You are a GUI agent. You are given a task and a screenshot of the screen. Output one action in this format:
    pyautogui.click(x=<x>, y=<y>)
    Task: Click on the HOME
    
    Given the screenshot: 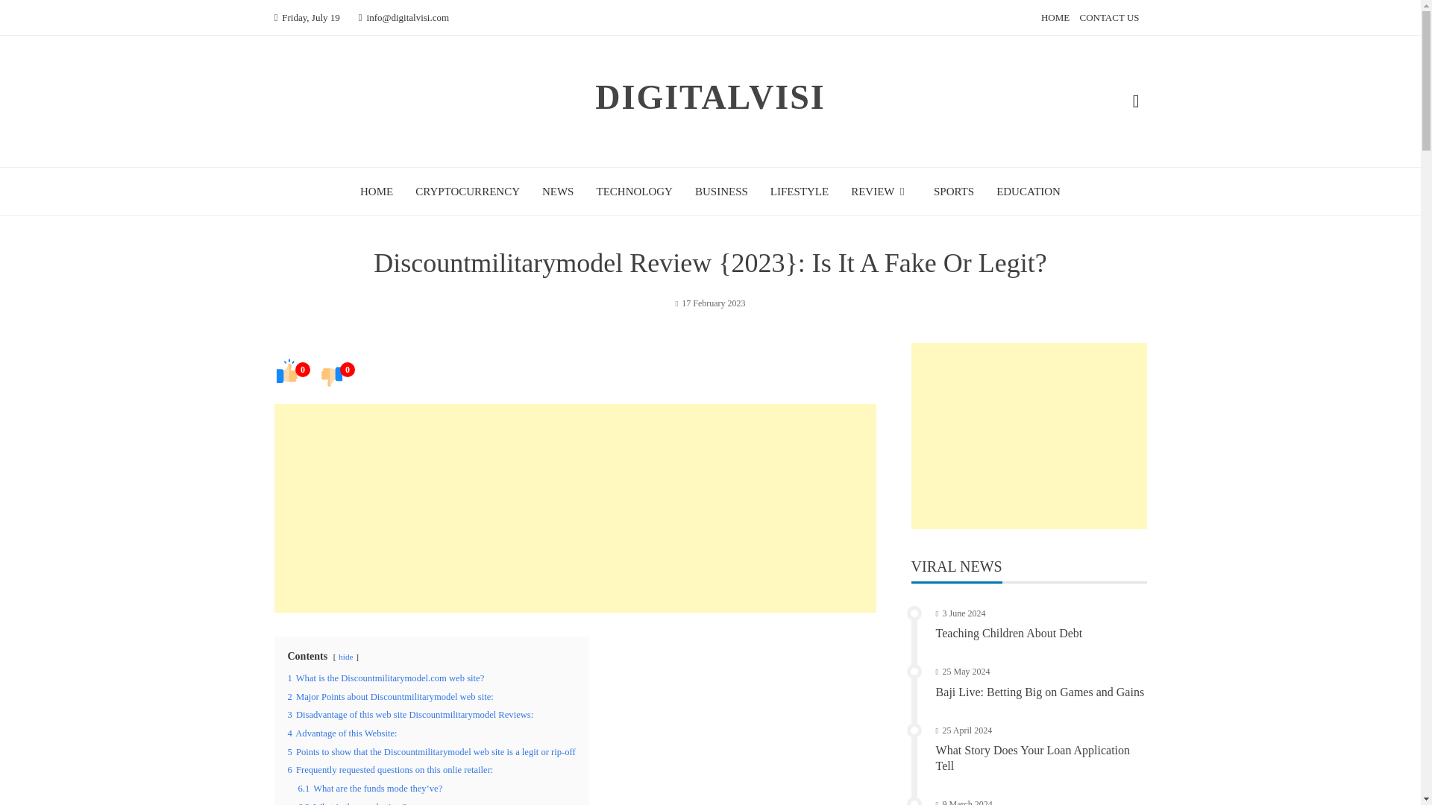 What is the action you would take?
    pyautogui.click(x=1055, y=18)
    